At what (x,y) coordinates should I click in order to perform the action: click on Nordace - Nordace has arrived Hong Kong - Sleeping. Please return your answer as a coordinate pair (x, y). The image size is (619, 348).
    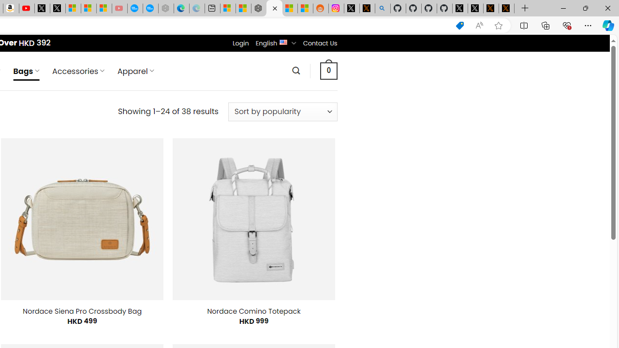
    Looking at the image, I should click on (166, 9).